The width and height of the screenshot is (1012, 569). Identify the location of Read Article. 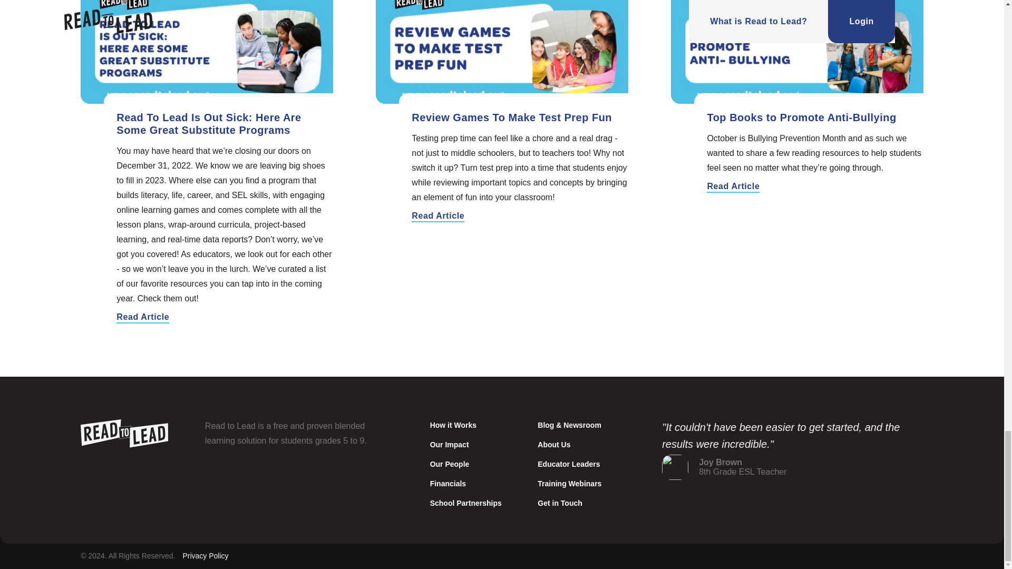
(733, 187).